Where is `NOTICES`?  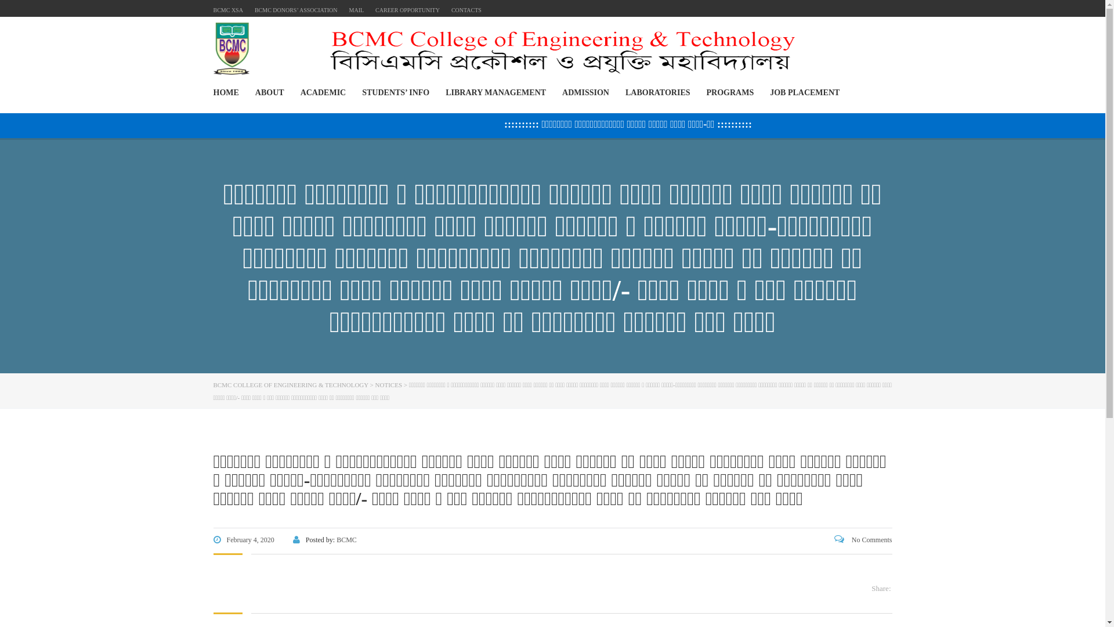
NOTICES is located at coordinates (389, 385).